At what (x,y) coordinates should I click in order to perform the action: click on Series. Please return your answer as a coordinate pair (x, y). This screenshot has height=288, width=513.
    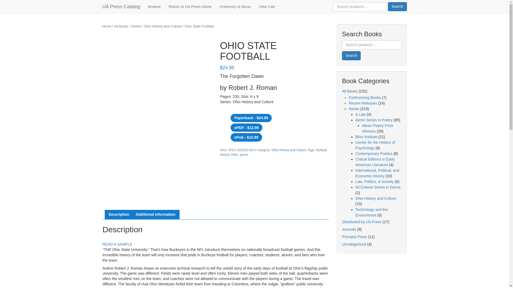
    Looking at the image, I should click on (354, 109).